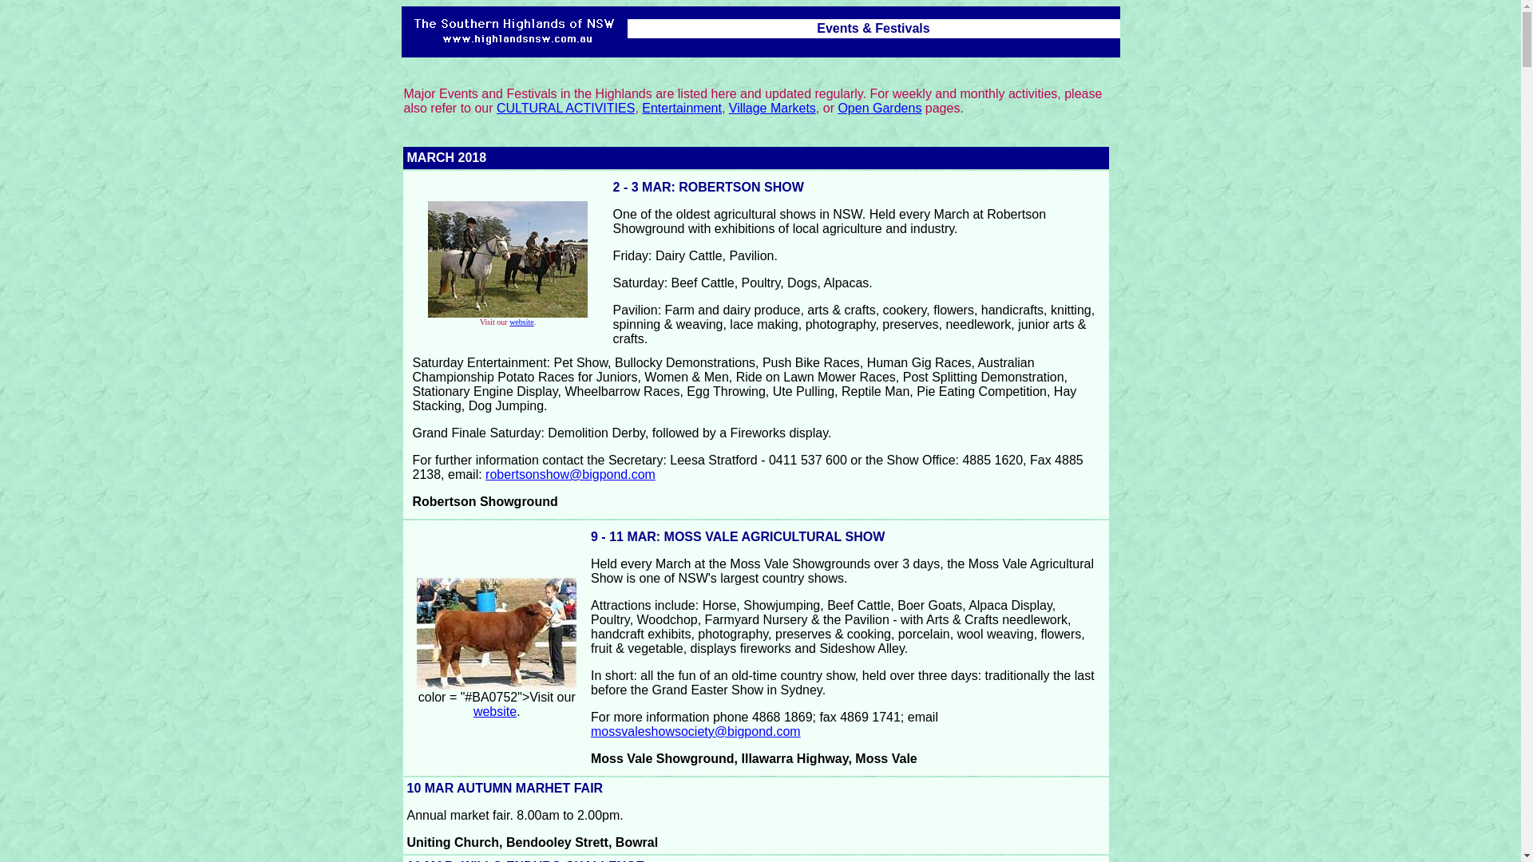 Image resolution: width=1533 pixels, height=862 pixels. I want to click on Village Markets, so click(773, 109).